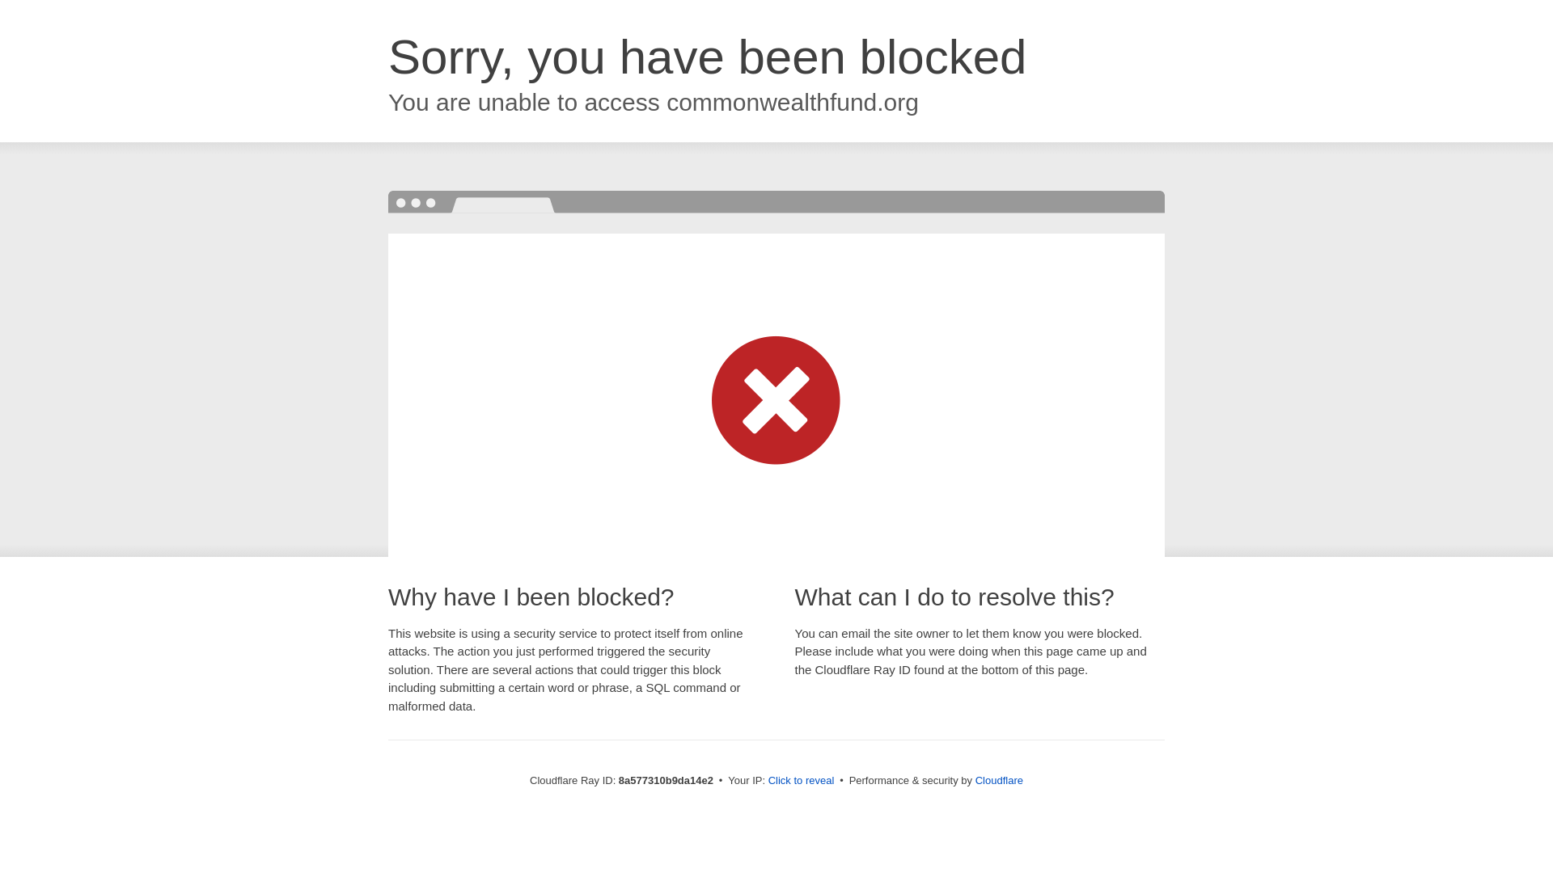 Image resolution: width=1553 pixels, height=873 pixels. I want to click on Cloudflare, so click(999, 780).